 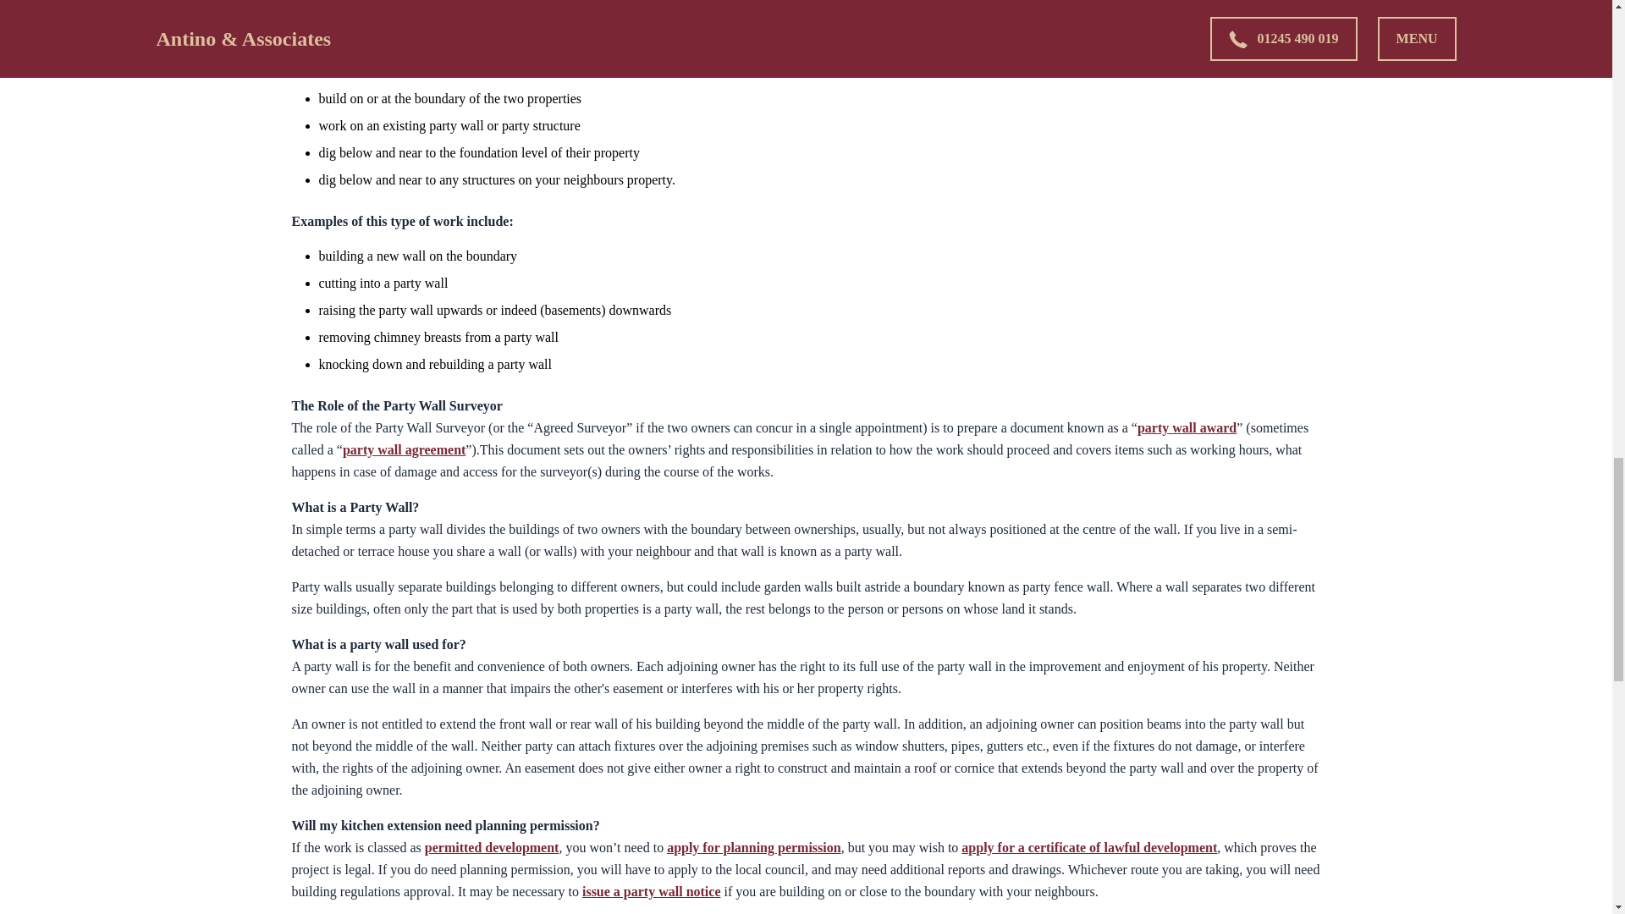 I want to click on apply for a certificate of lawful development, so click(x=1089, y=846).